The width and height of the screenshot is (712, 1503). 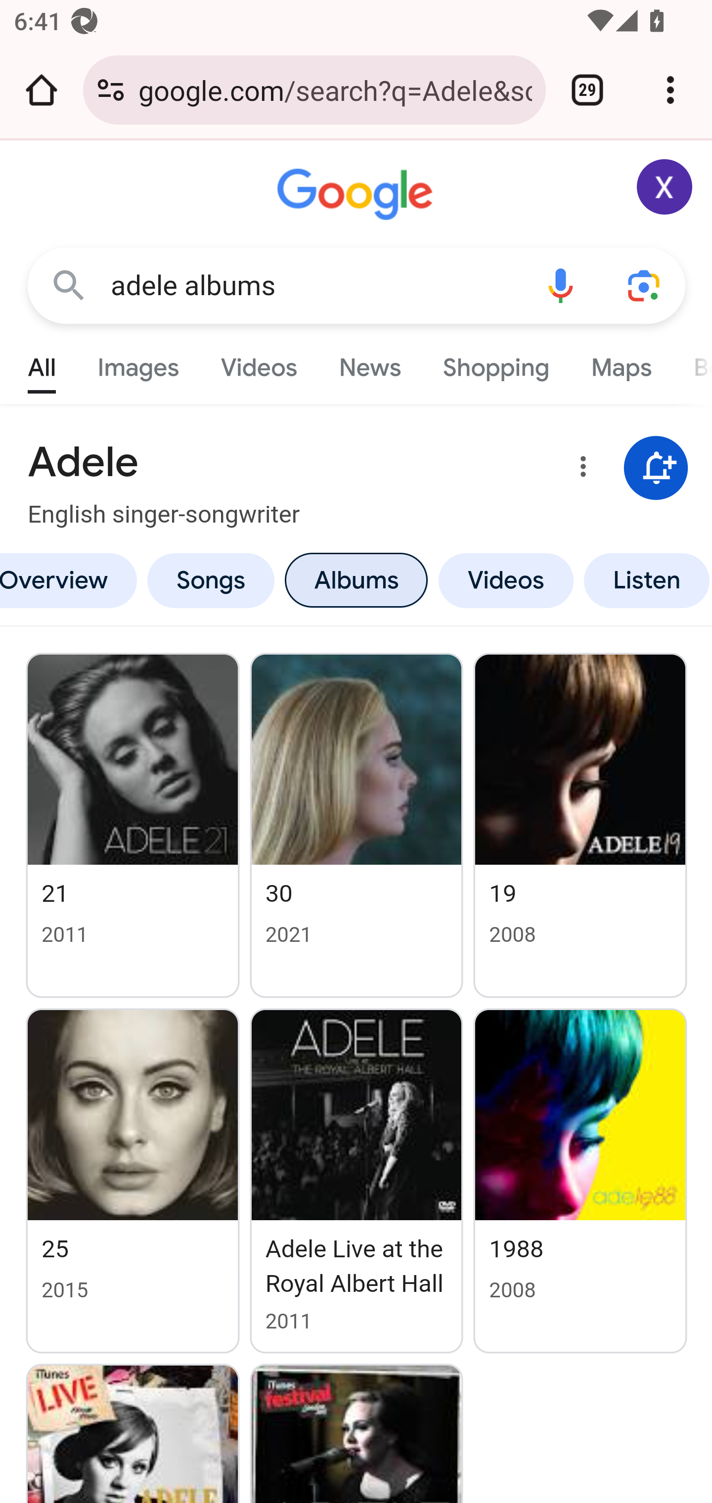 What do you see at coordinates (645, 580) in the screenshot?
I see `Listen` at bounding box center [645, 580].